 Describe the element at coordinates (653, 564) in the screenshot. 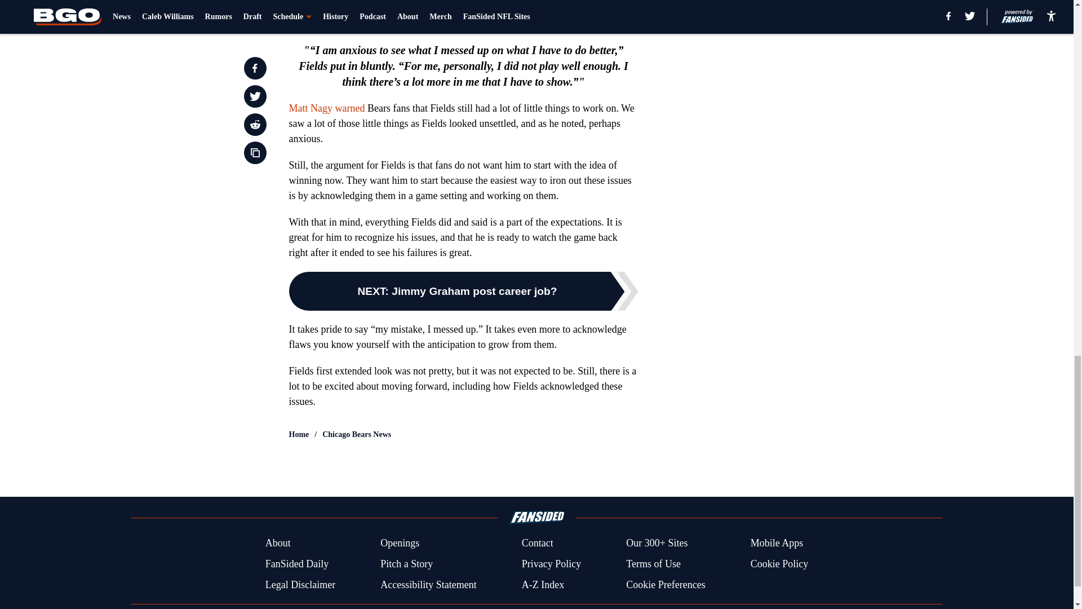

I see `Terms of Use` at that location.